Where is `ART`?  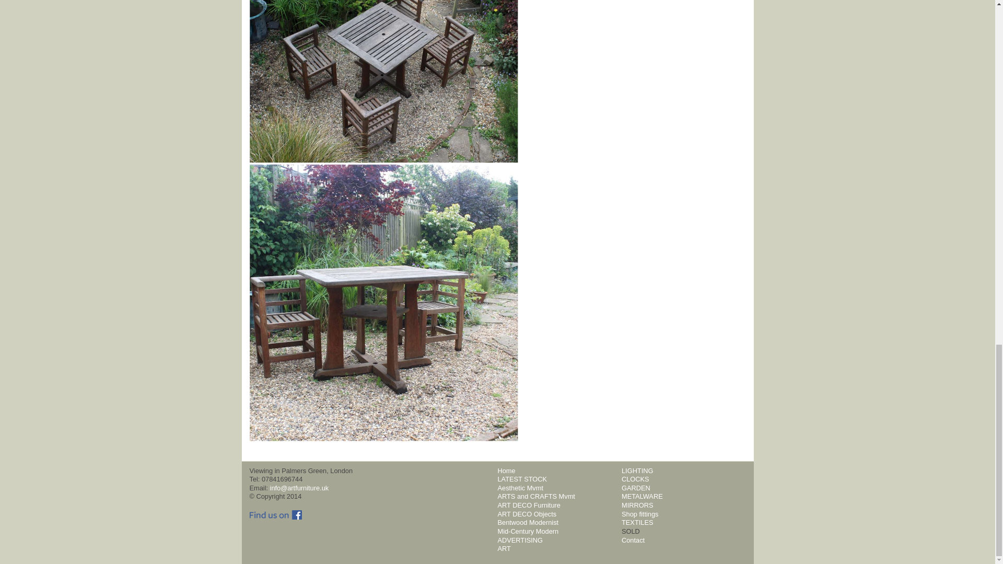 ART is located at coordinates (504, 548).